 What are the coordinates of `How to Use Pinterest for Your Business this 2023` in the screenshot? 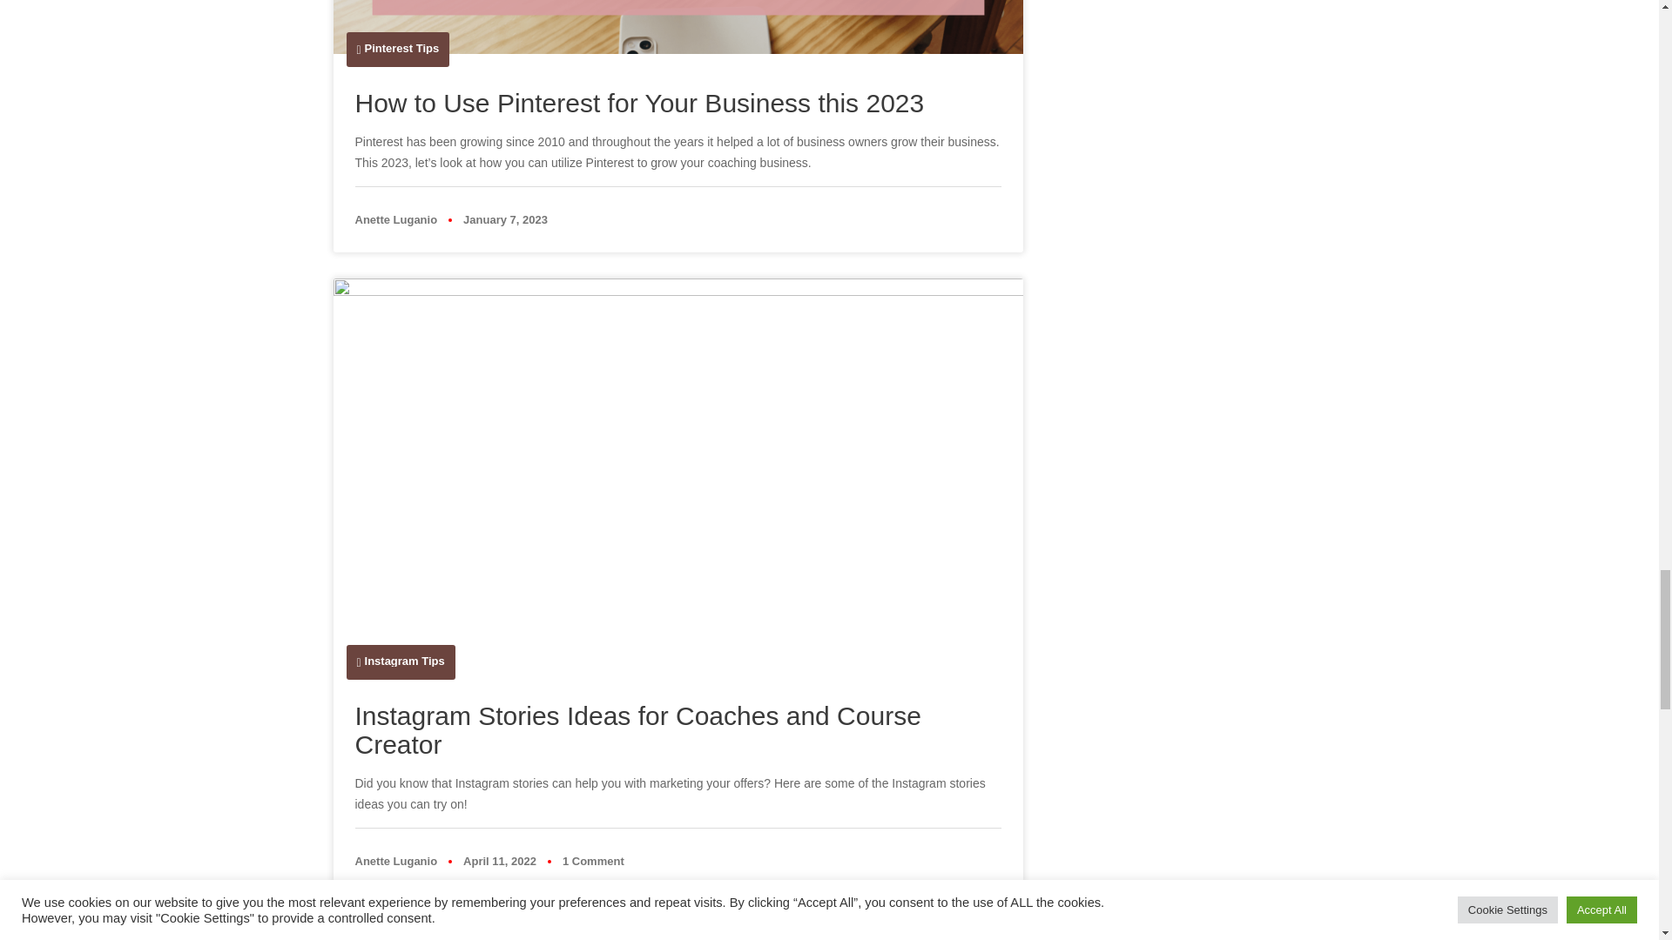 It's located at (639, 103).